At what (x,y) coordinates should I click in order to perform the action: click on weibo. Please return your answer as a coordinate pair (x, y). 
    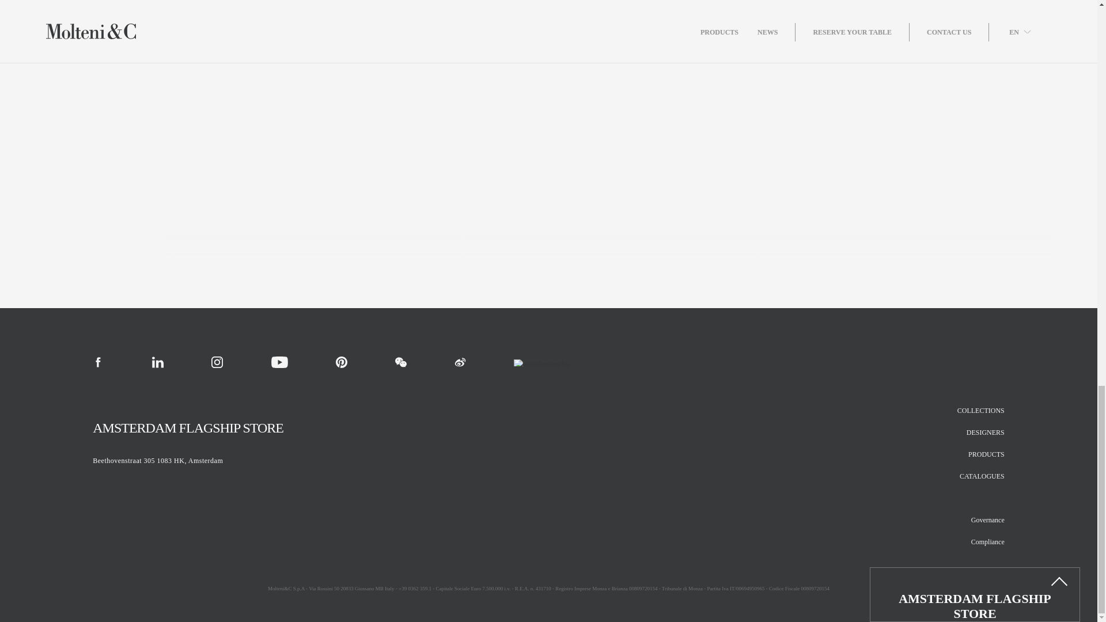
    Looking at the image, I should click on (460, 362).